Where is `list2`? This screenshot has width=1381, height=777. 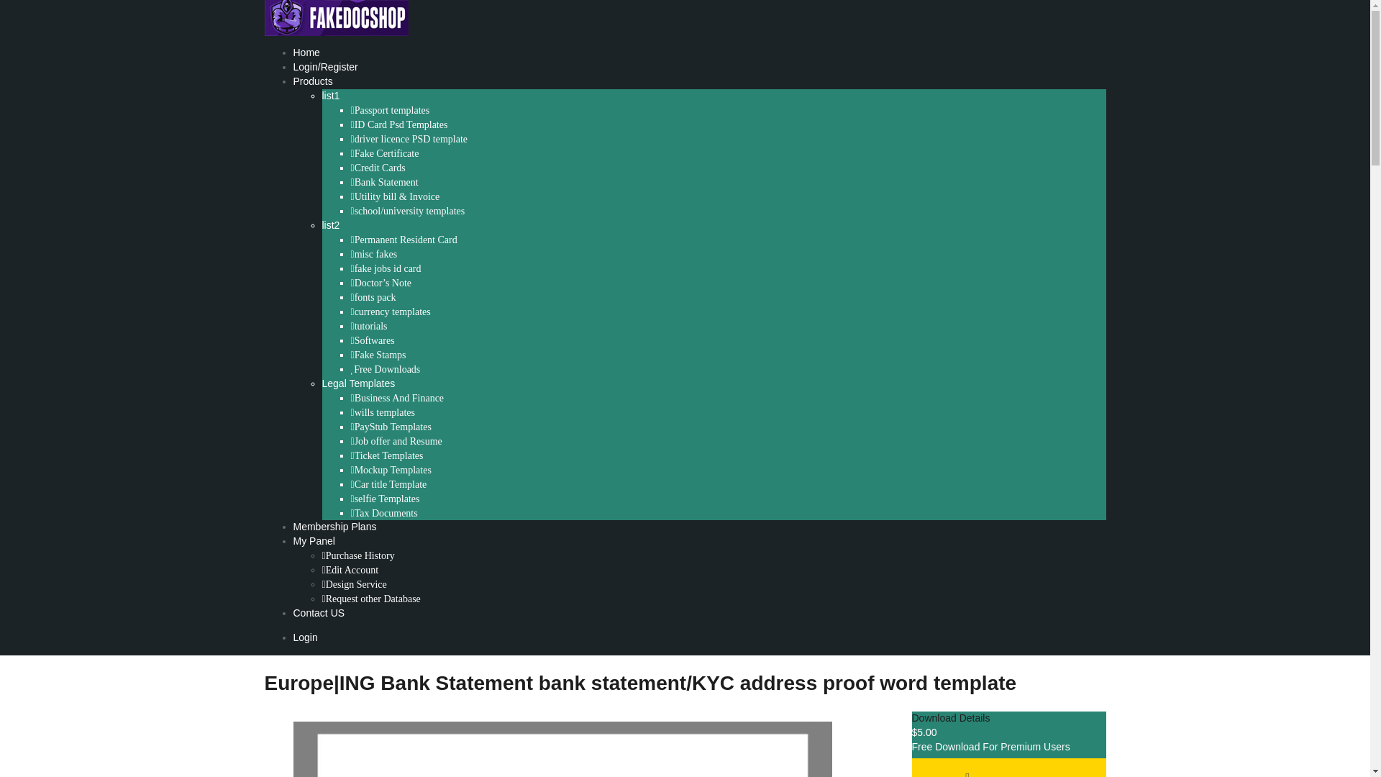 list2 is located at coordinates (331, 224).